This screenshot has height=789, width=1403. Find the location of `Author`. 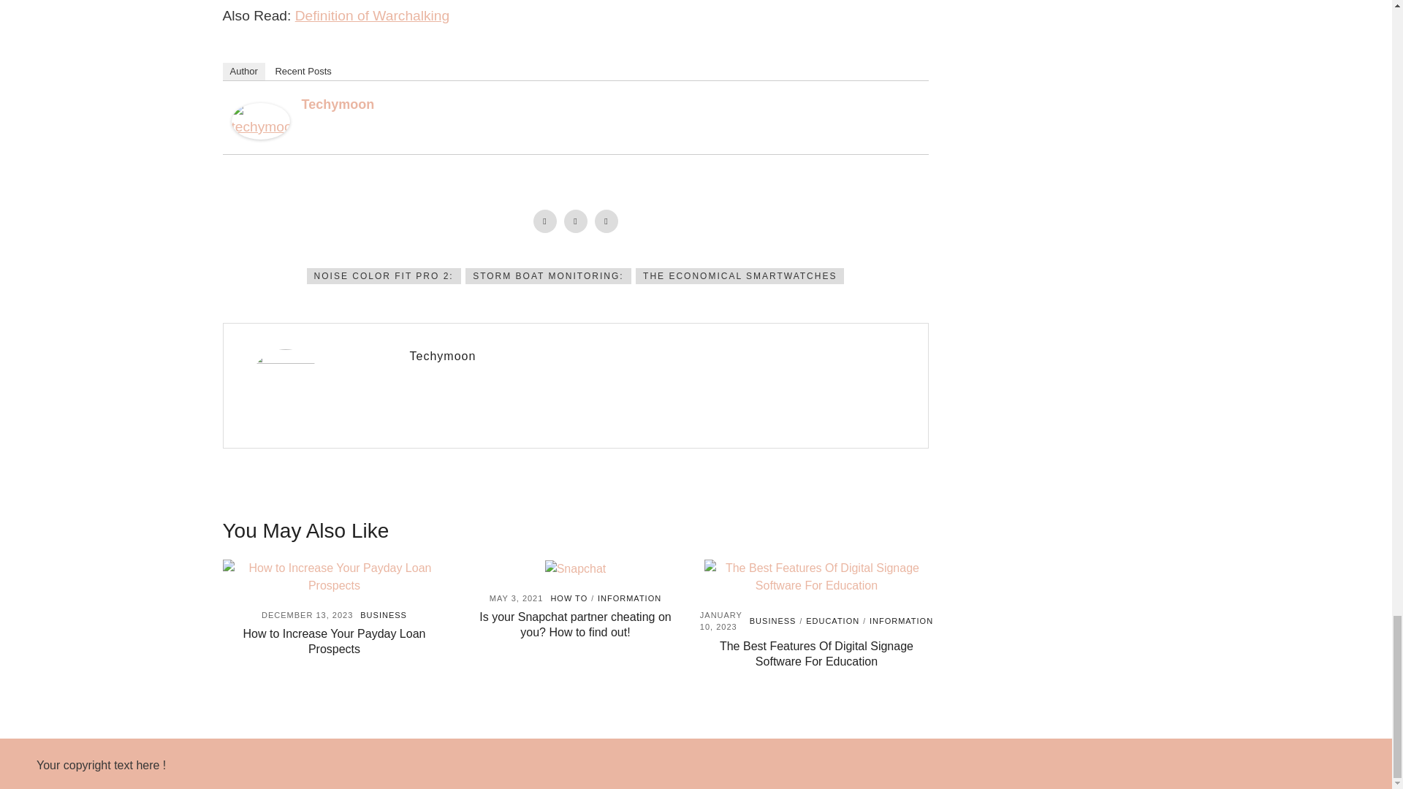

Author is located at coordinates (243, 72).